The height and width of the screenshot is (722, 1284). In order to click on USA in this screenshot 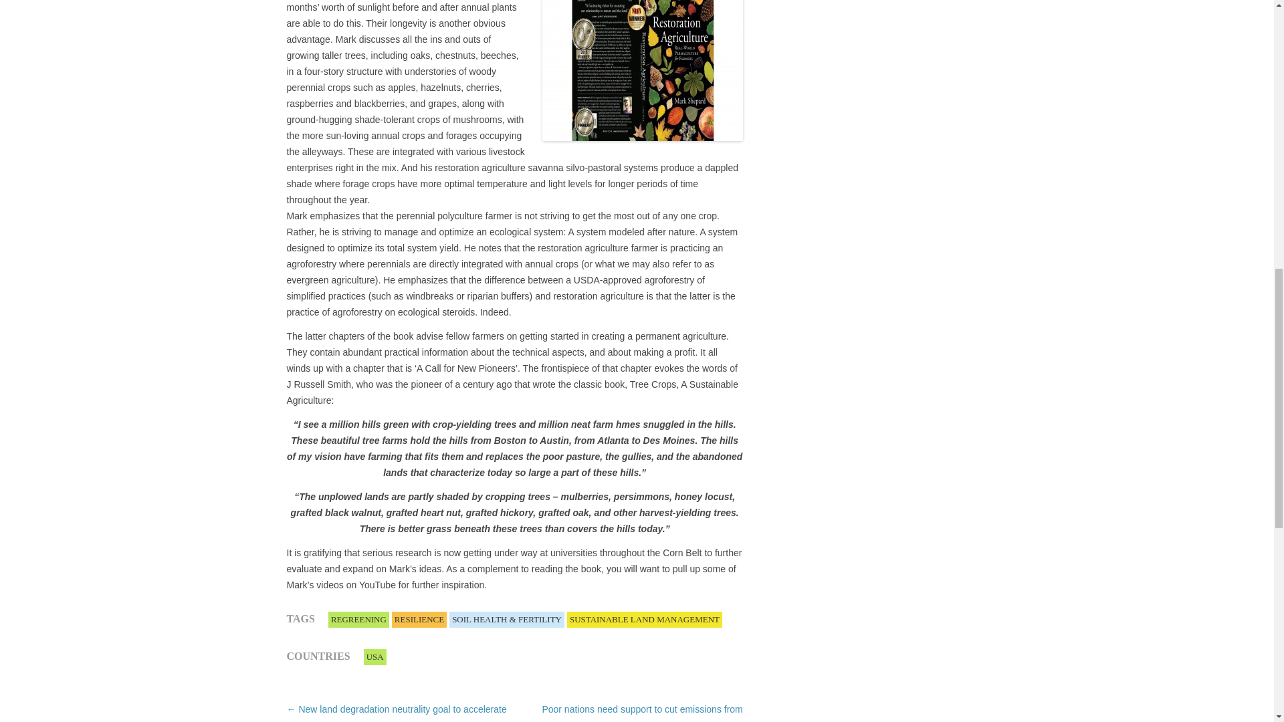, I will do `click(374, 656)`.